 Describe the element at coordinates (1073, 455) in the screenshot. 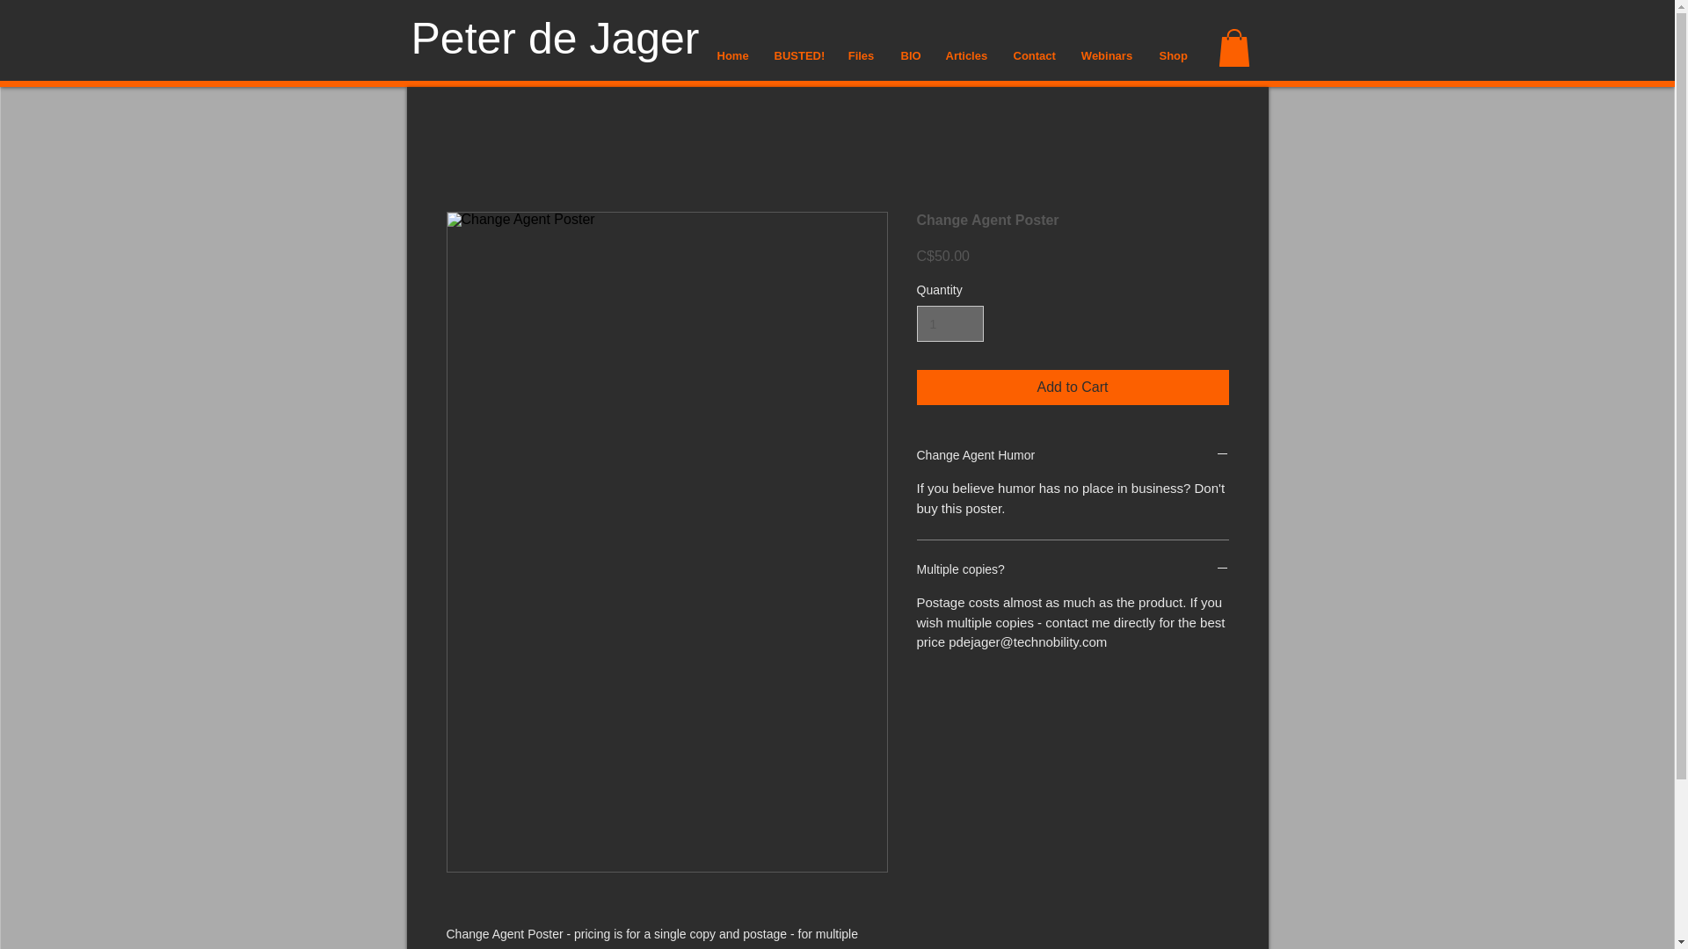

I see `Change Agent Humor` at that location.